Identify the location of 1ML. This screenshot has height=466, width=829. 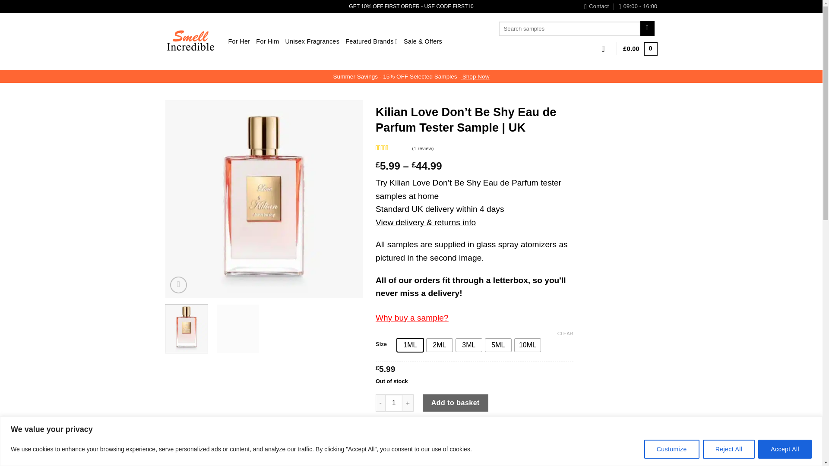
(410, 345).